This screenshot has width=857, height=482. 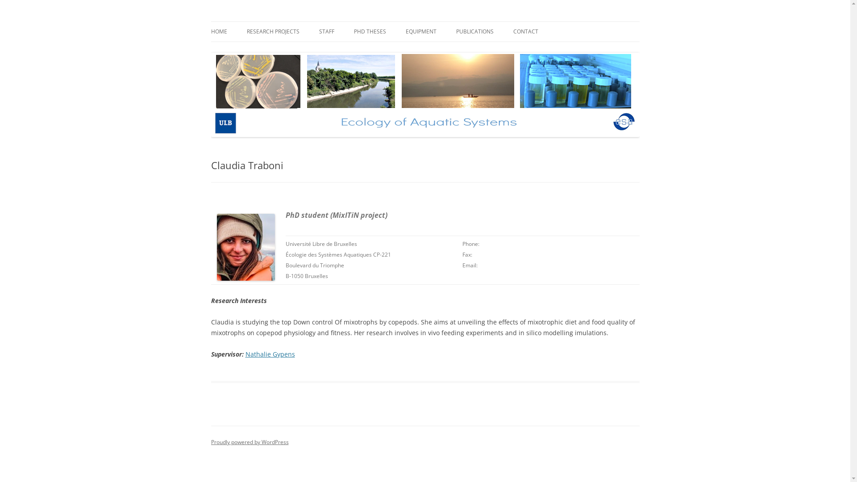 What do you see at coordinates (273, 32) in the screenshot?
I see `RESEARCH PROJECTS` at bounding box center [273, 32].